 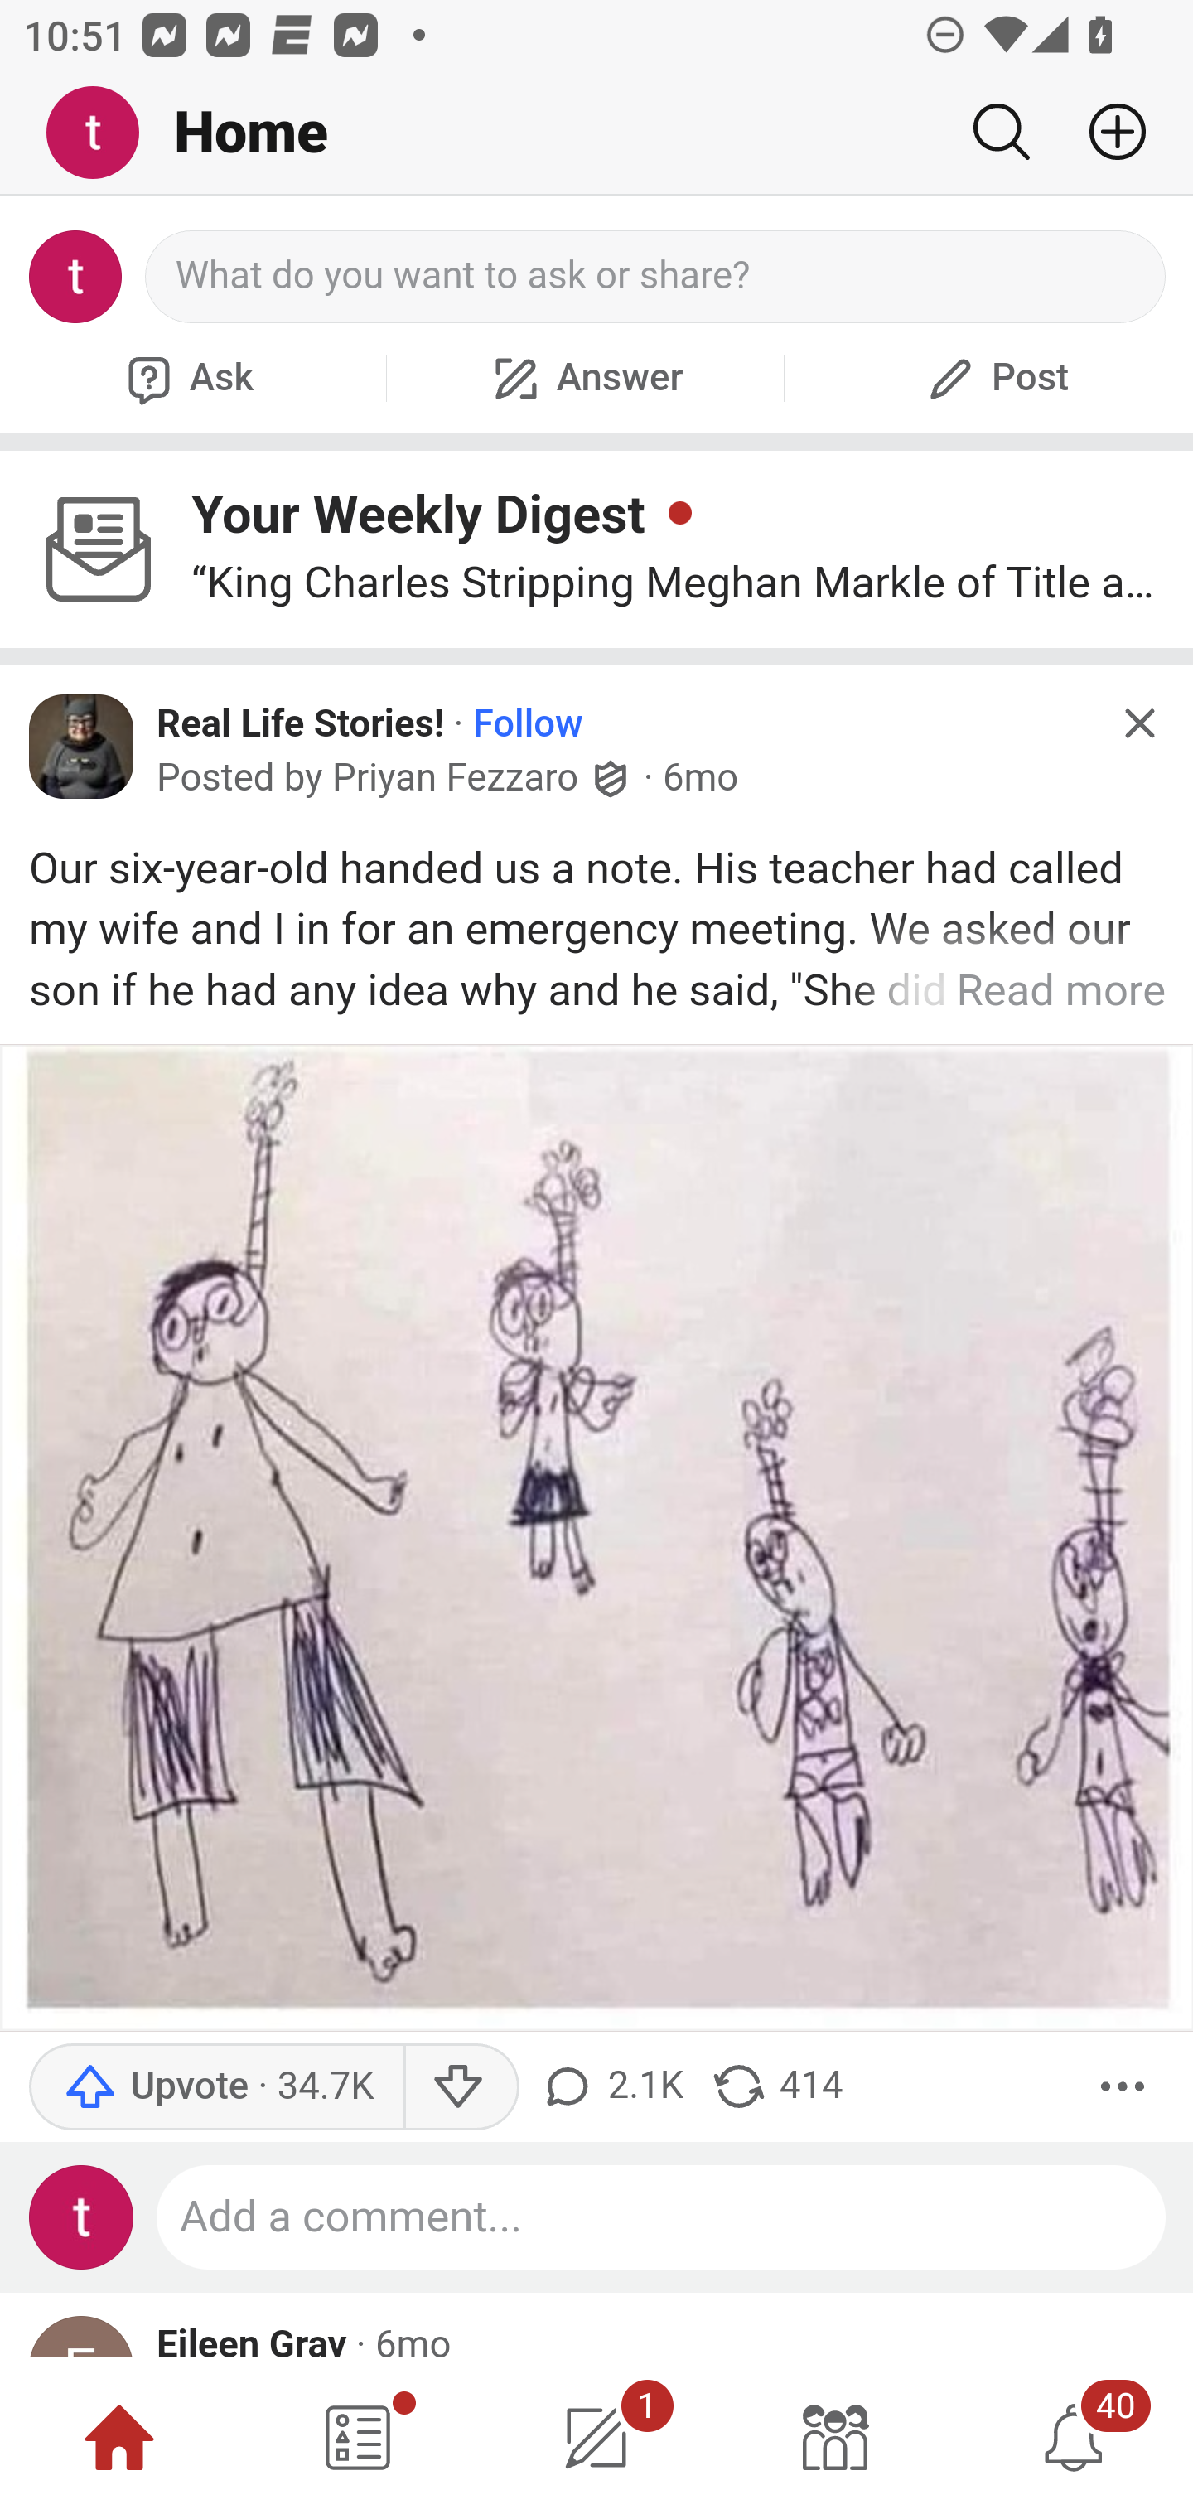 What do you see at coordinates (1001, 132) in the screenshot?
I see `Search` at bounding box center [1001, 132].